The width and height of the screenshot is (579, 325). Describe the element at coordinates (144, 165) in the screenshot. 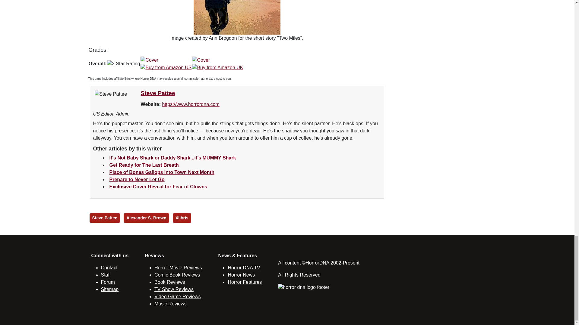

I see `Get Ready for The Last Breath` at that location.